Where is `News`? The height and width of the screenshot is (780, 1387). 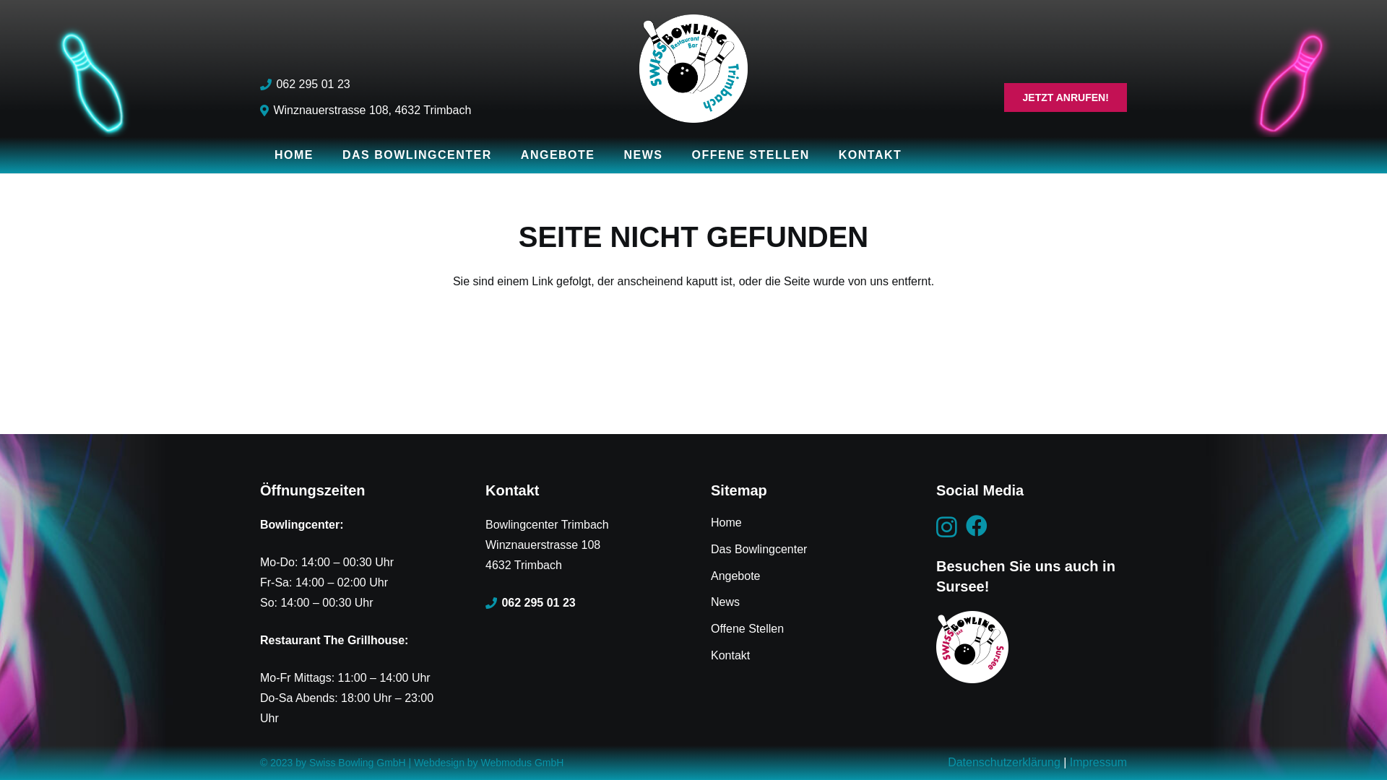 News is located at coordinates (725, 602).